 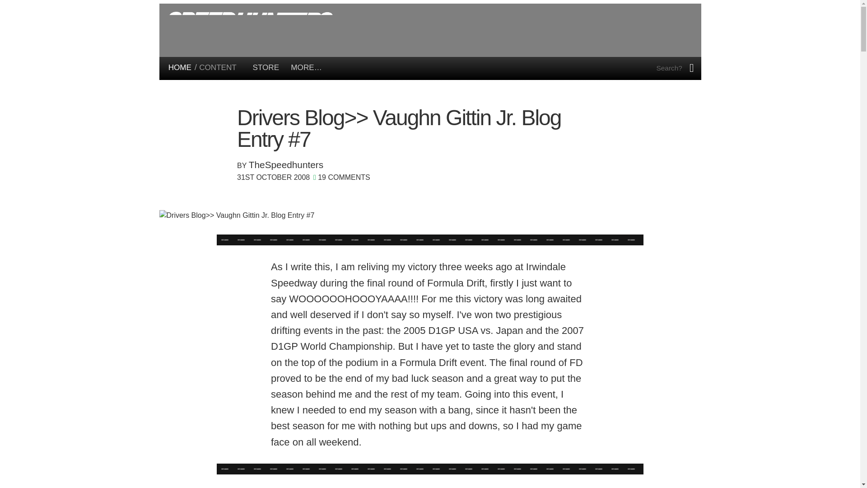 I want to click on STORE, so click(x=266, y=67).